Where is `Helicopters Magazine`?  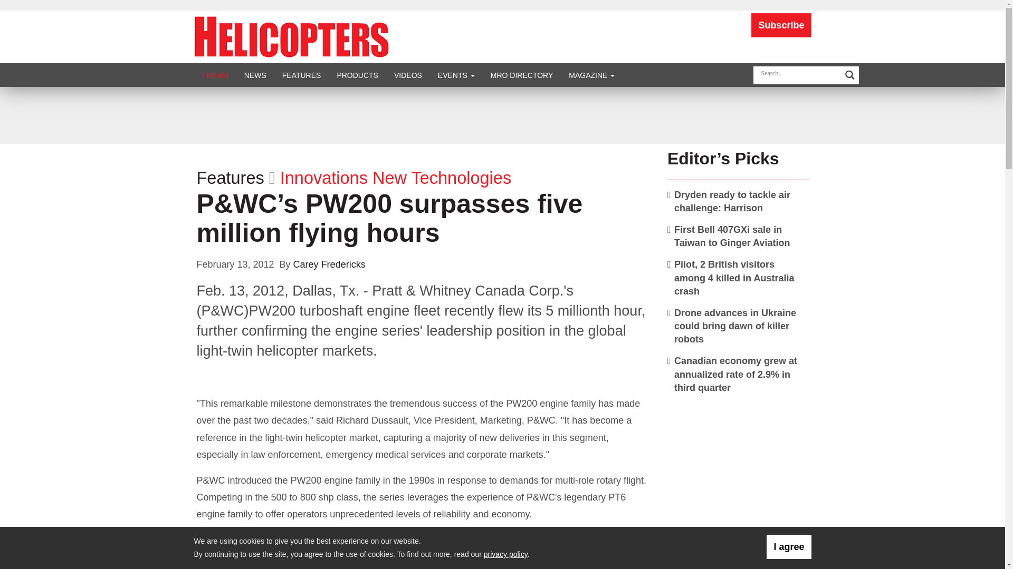 Helicopters Magazine is located at coordinates (291, 36).